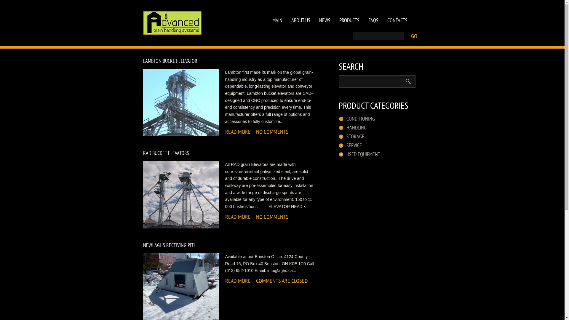 This screenshot has height=320, width=569. Describe the element at coordinates (360, 119) in the screenshot. I see `CONDITIONING` at that location.